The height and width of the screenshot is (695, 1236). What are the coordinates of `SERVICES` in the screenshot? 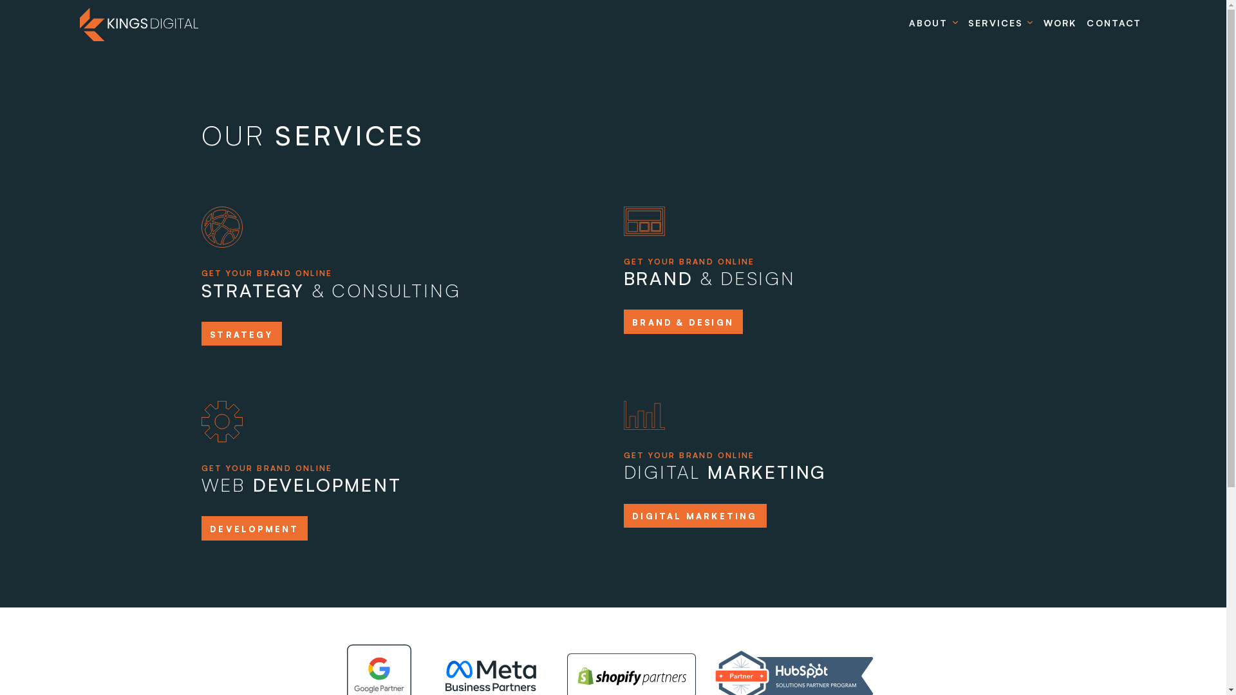 It's located at (1000, 23).